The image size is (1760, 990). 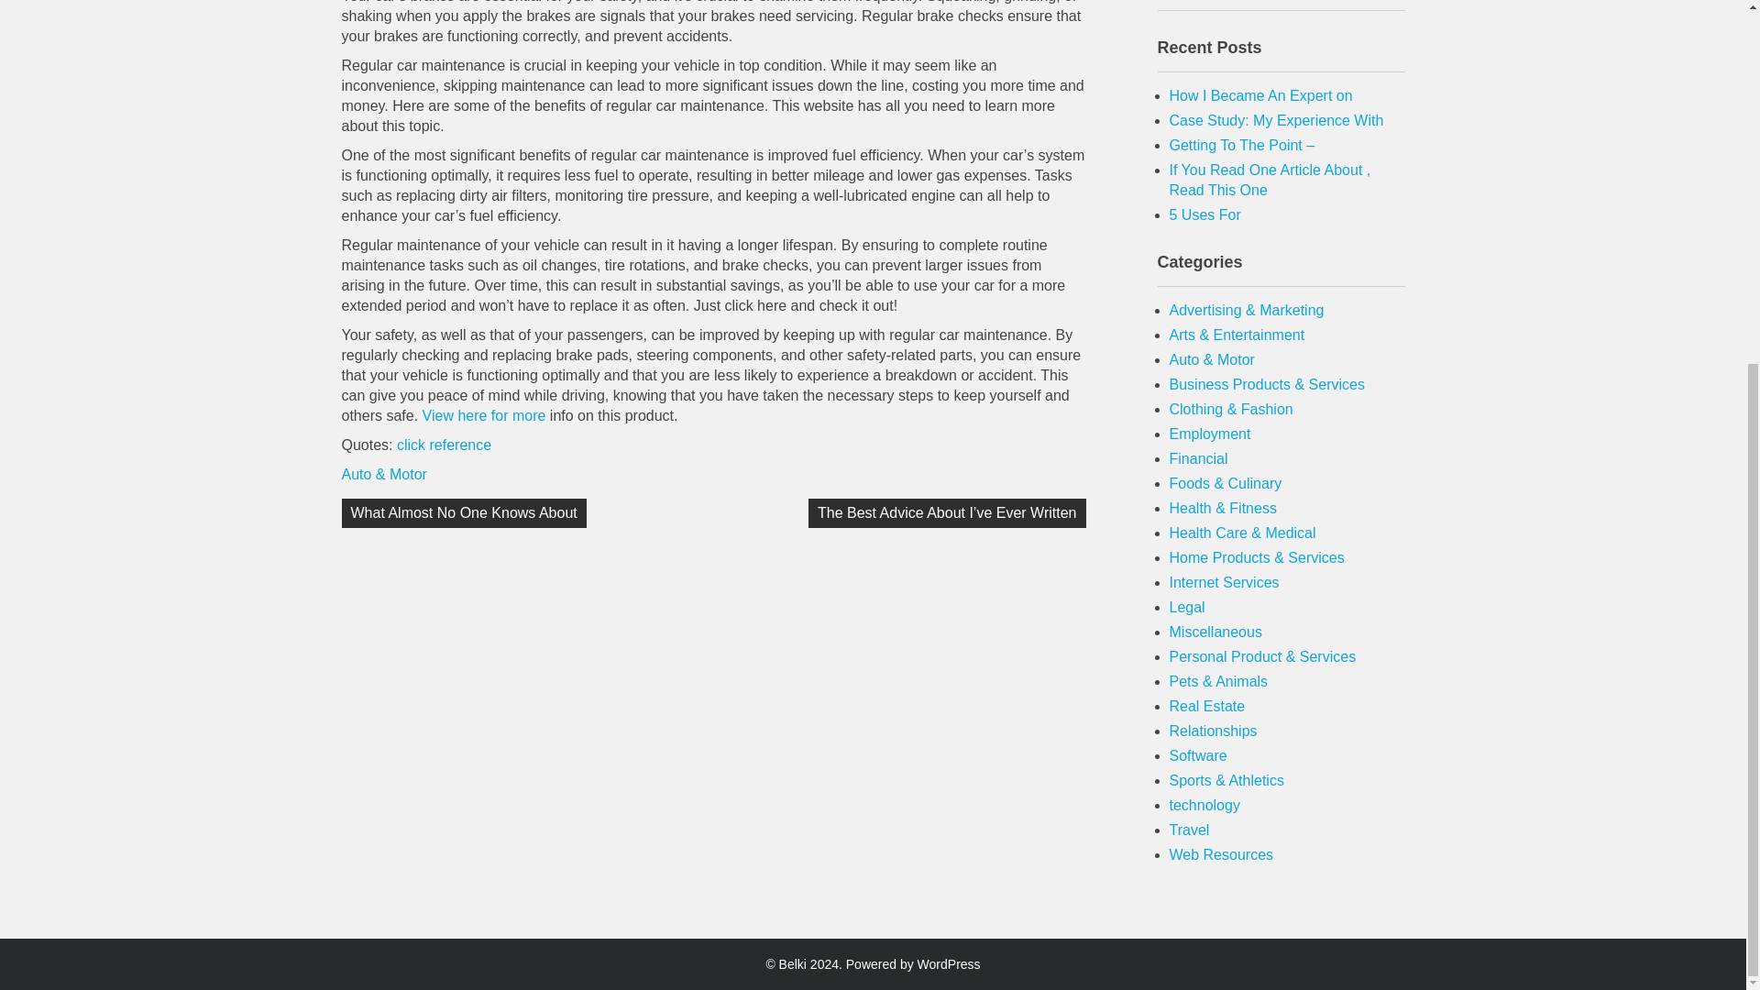 I want to click on Internet Services, so click(x=1225, y=582).